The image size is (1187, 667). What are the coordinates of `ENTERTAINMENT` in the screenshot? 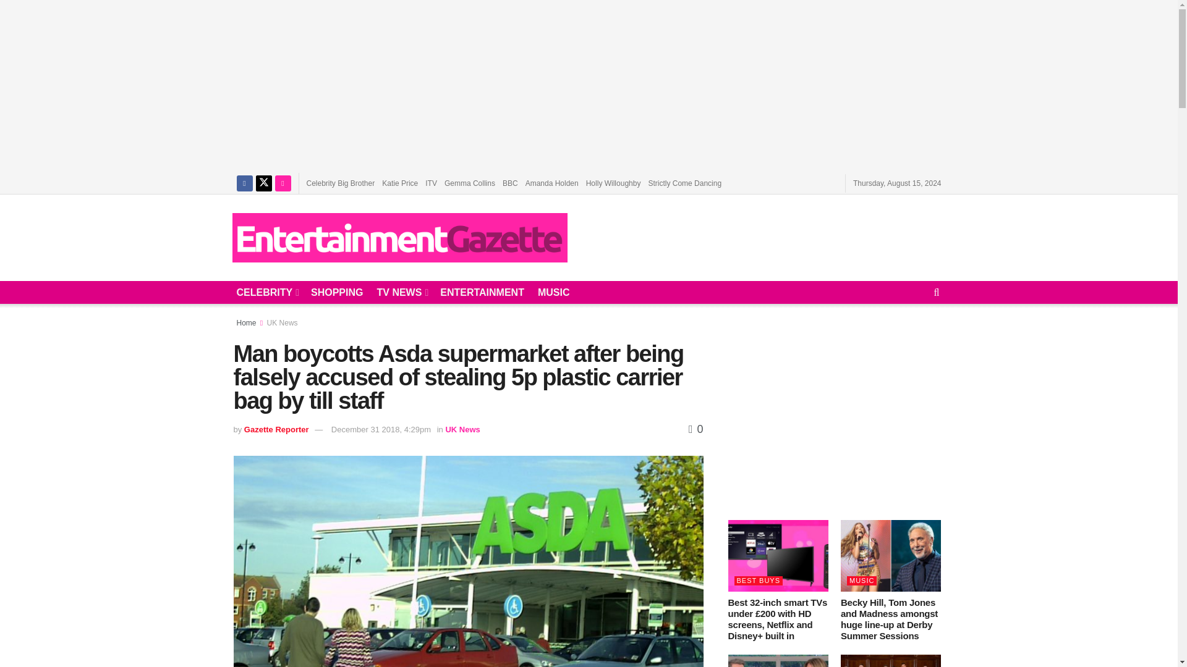 It's located at (482, 292).